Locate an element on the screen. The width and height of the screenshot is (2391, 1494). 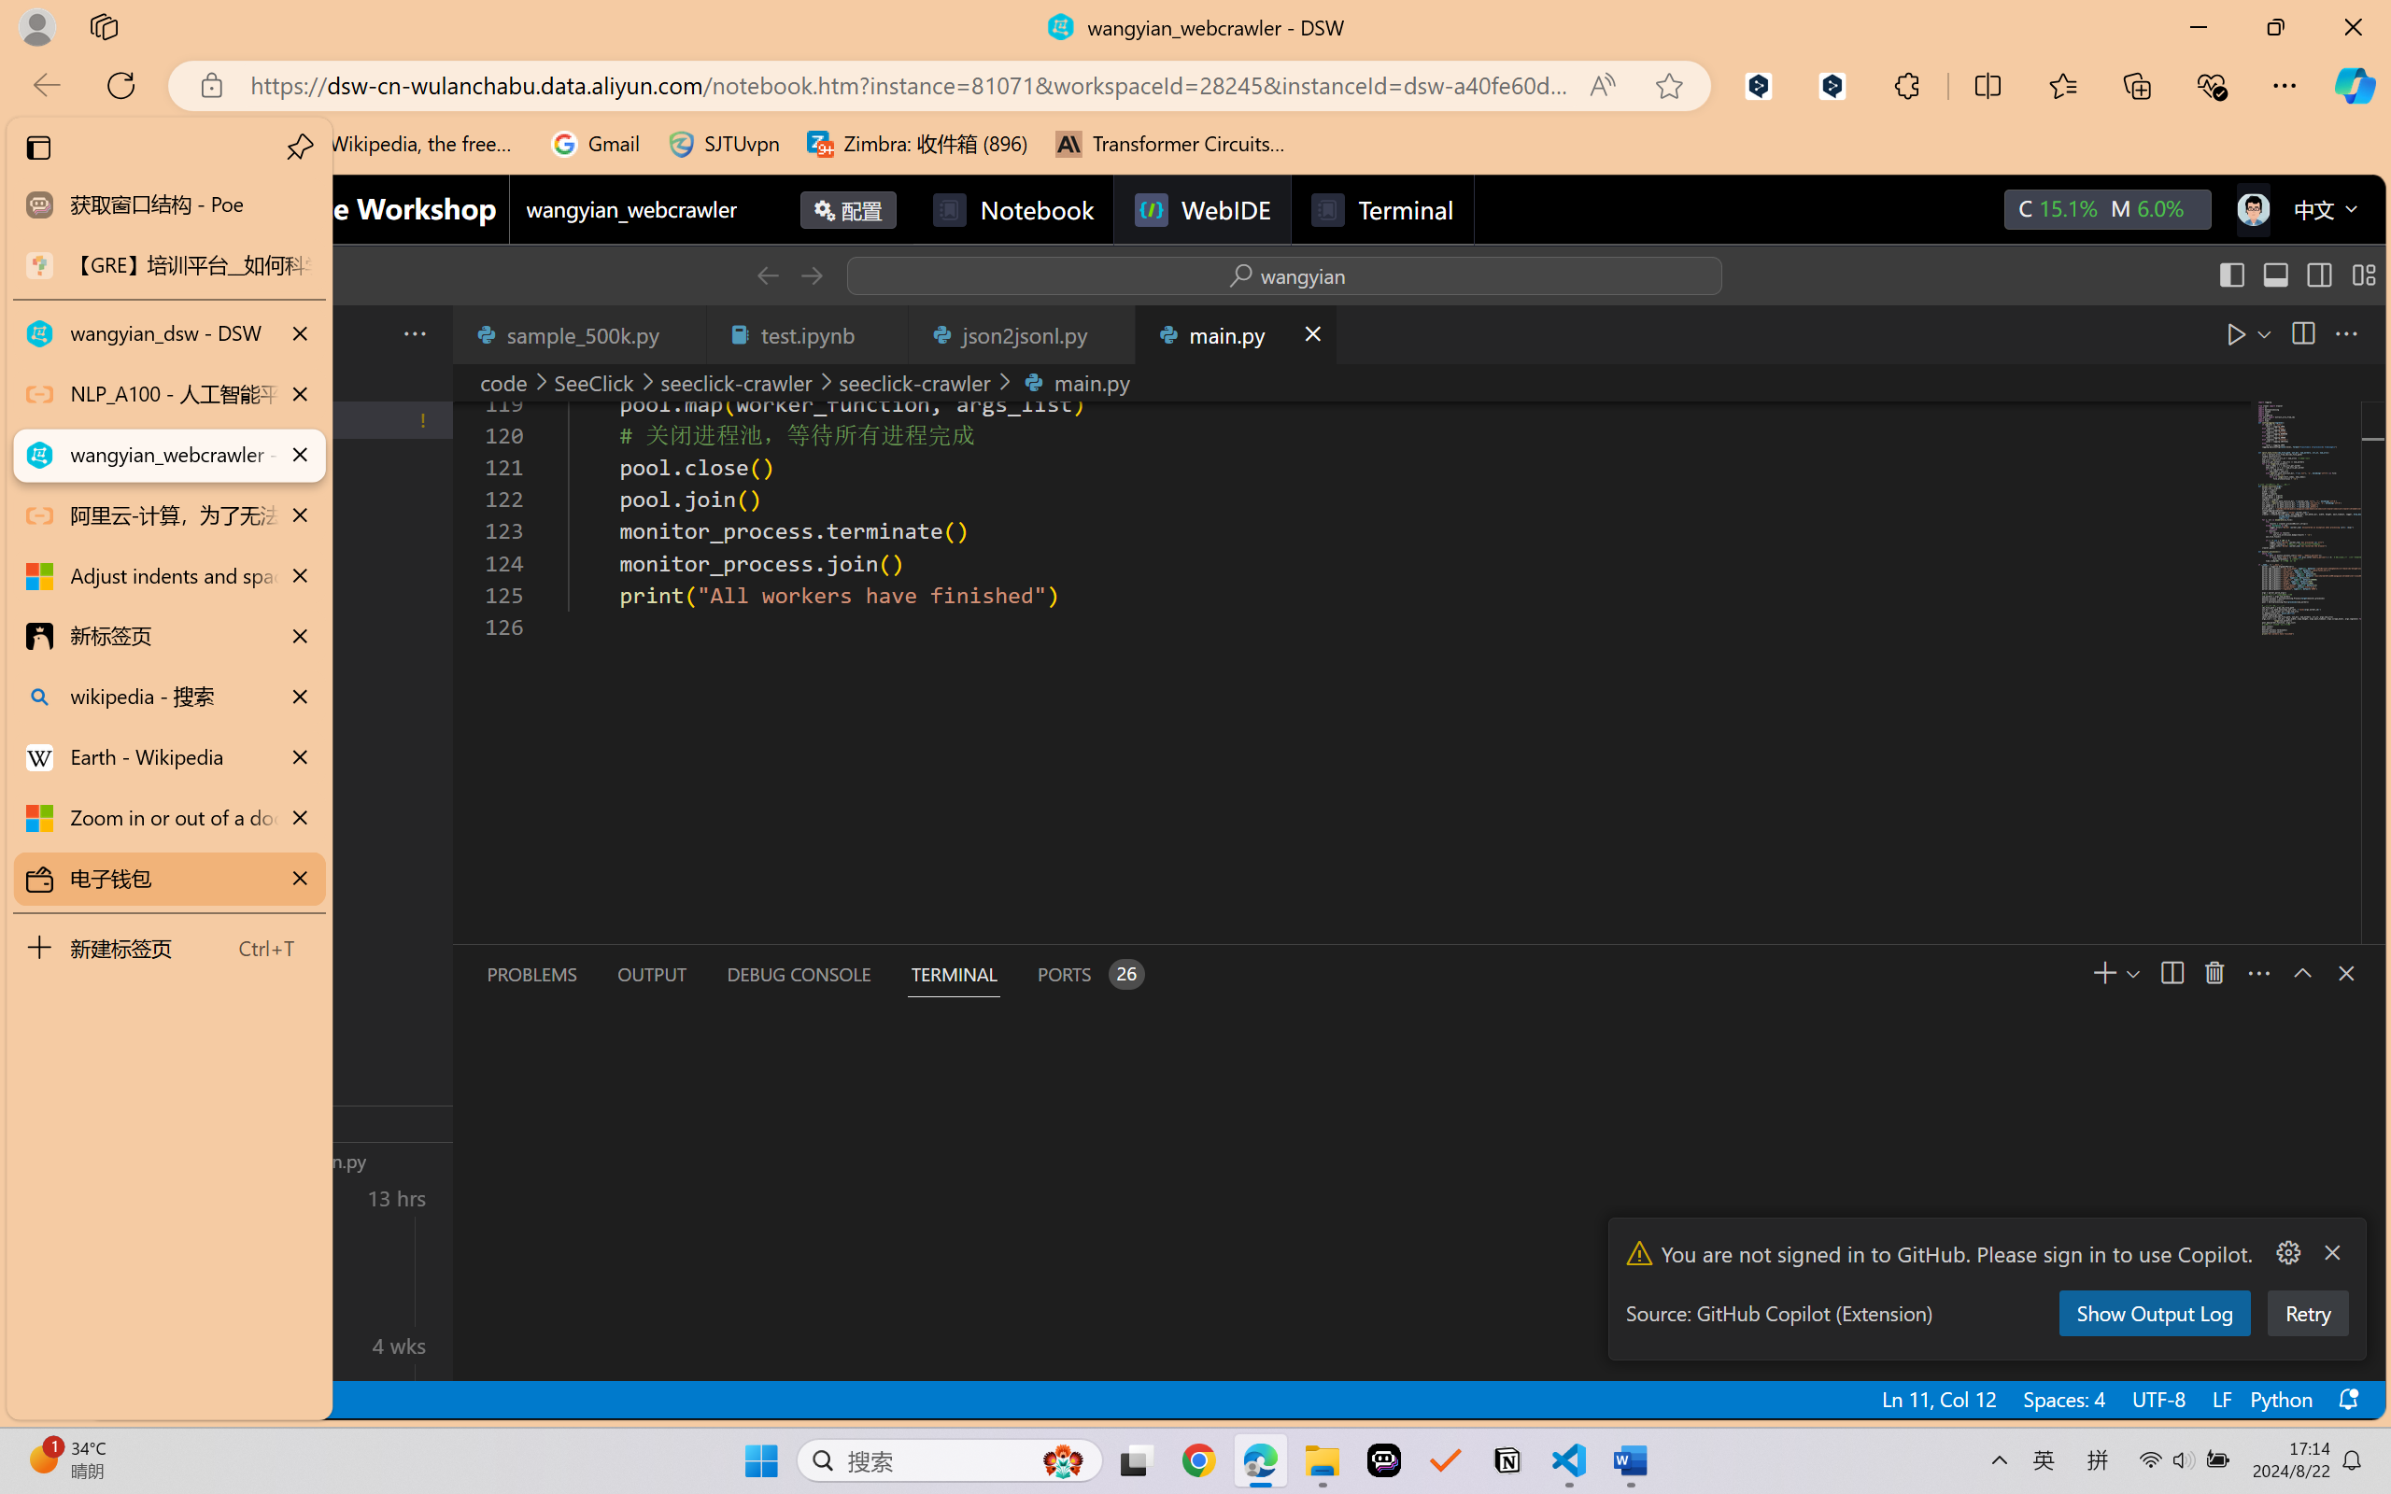
Copilot (Ctrl+Shift+.) is located at coordinates (2355, 85).